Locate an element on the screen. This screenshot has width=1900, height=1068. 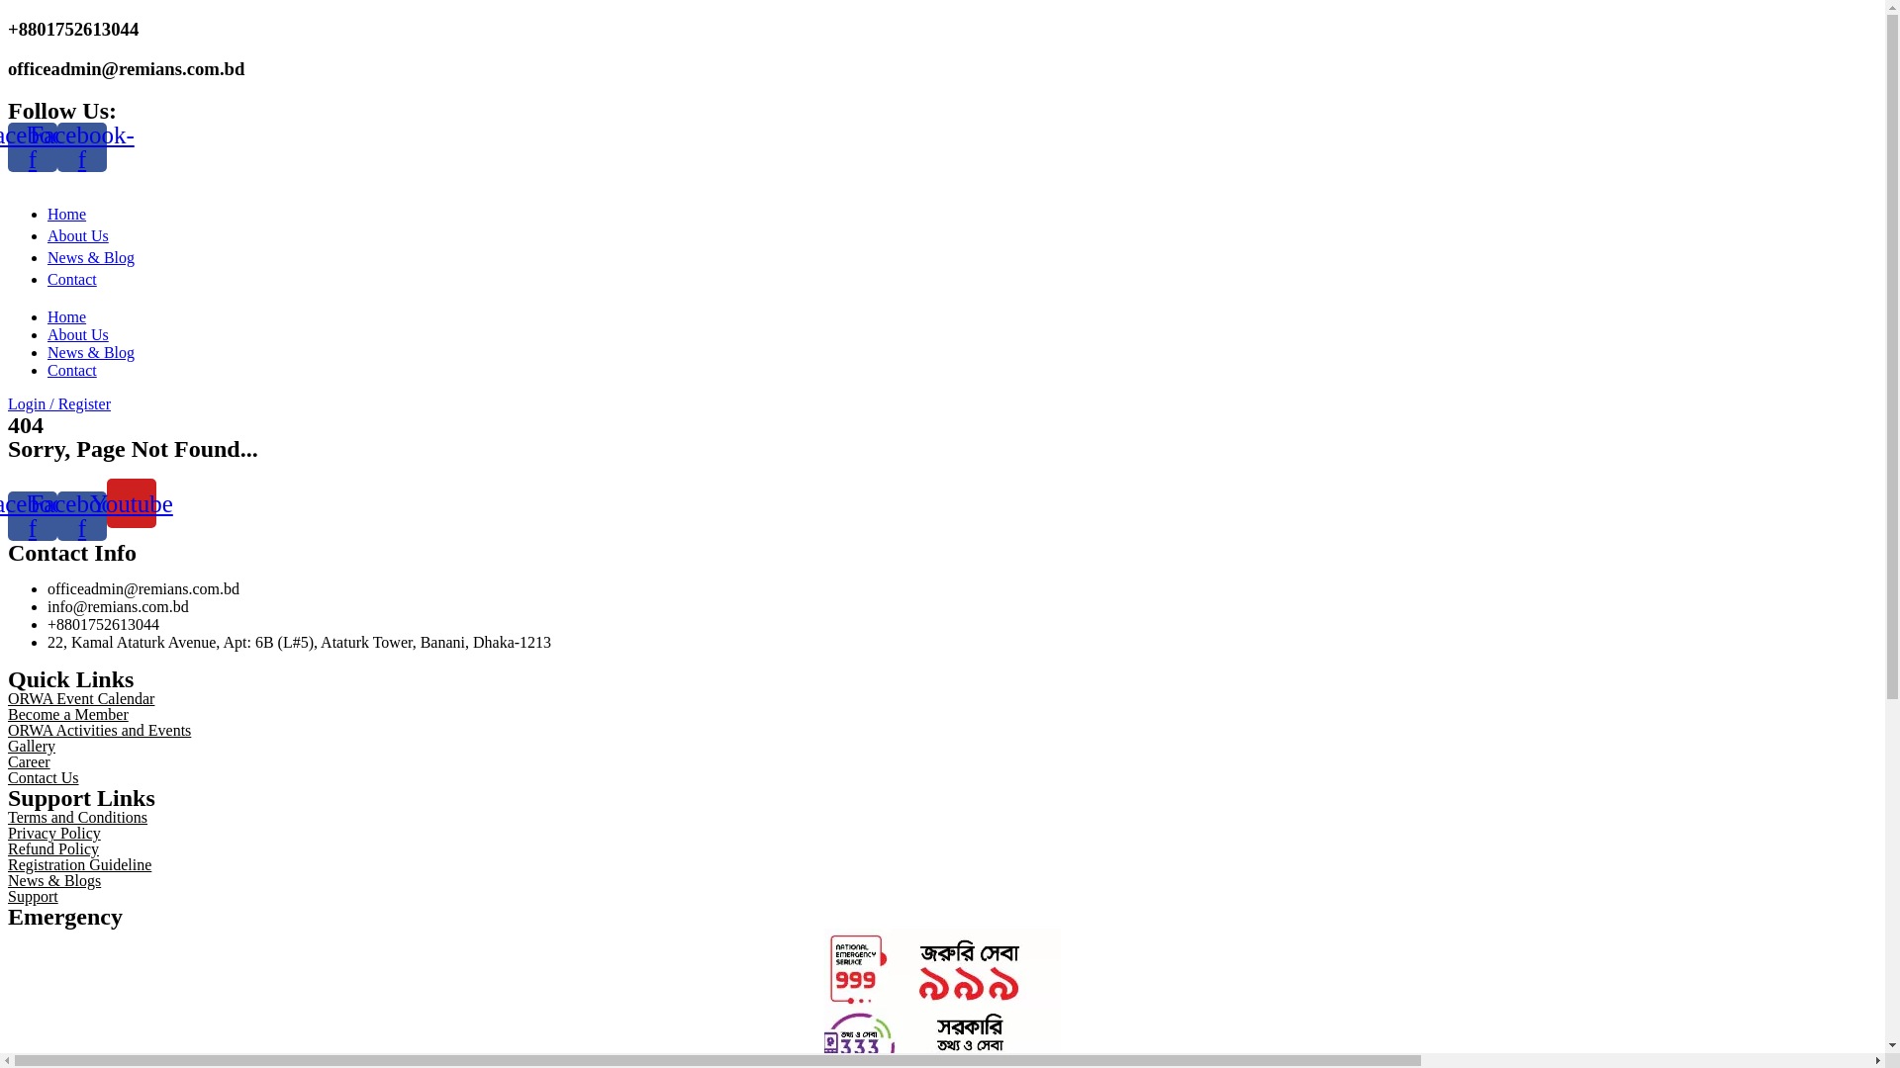
Facebook-f is located at coordinates (33, 516).